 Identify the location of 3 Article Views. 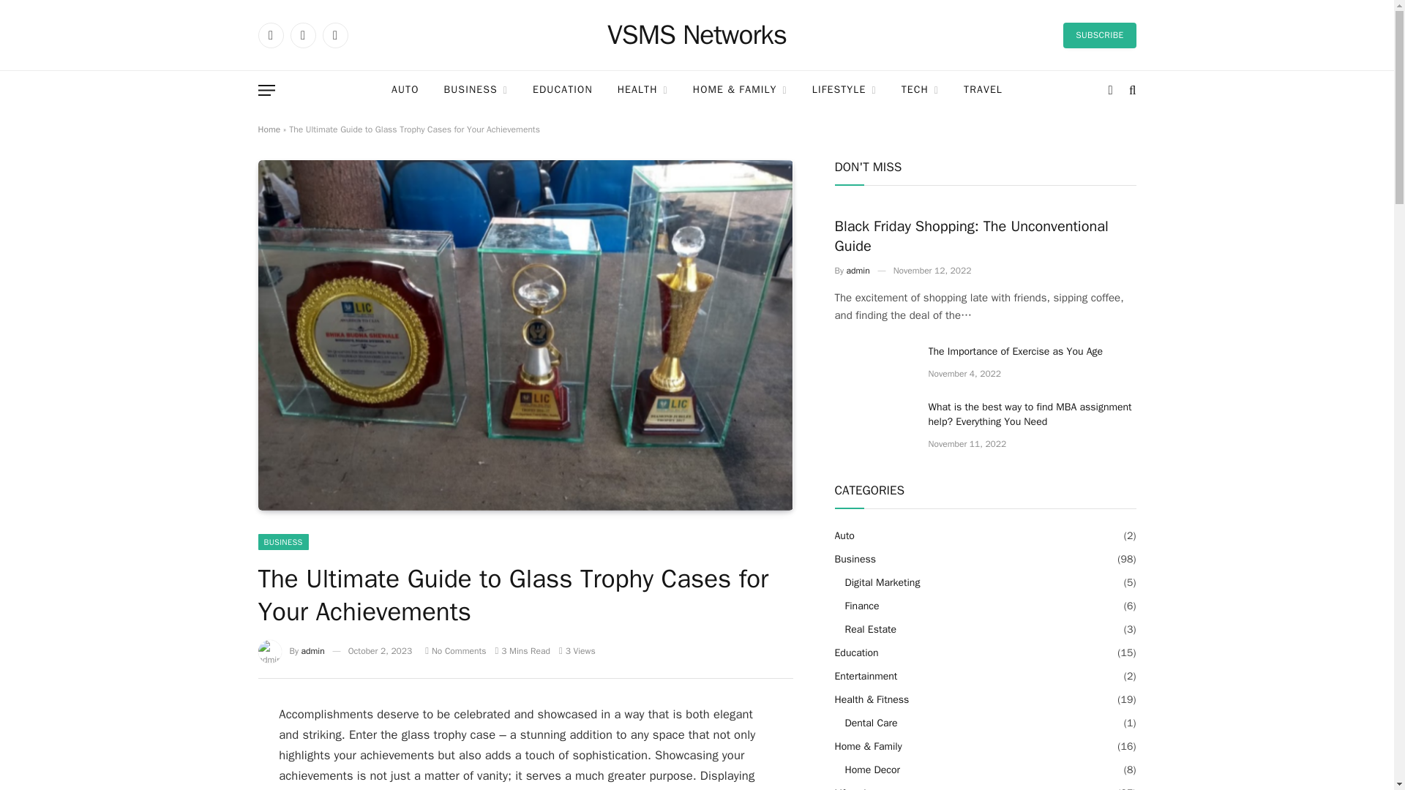
(577, 651).